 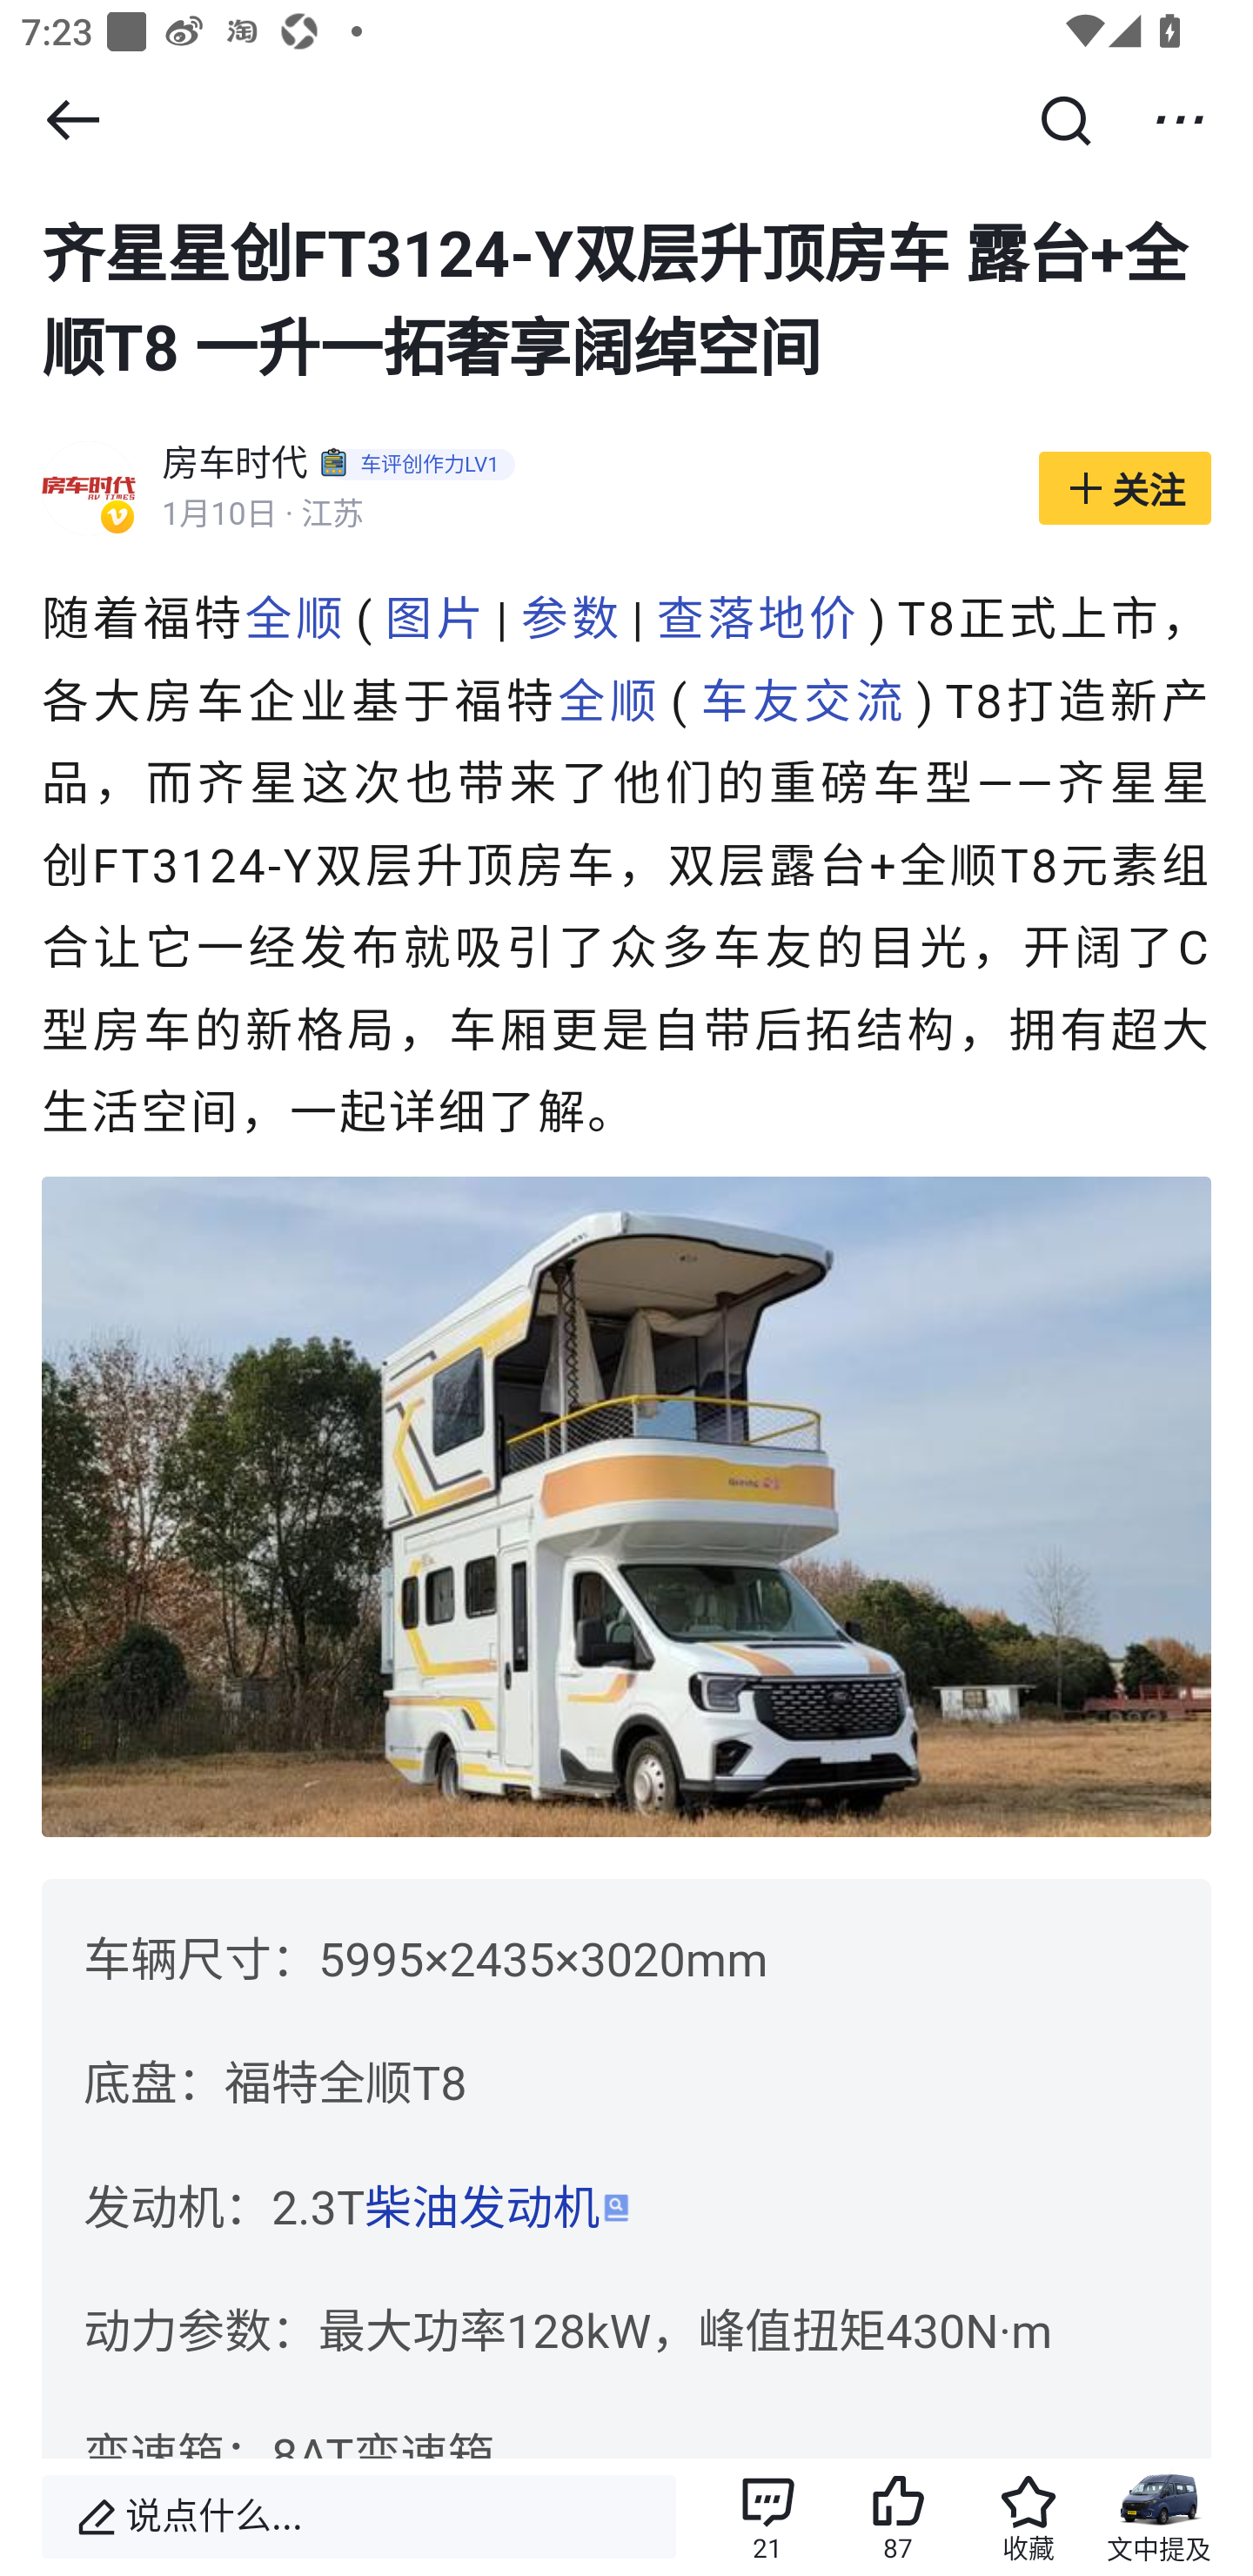 I want to click on 房车时代, so click(x=236, y=466).